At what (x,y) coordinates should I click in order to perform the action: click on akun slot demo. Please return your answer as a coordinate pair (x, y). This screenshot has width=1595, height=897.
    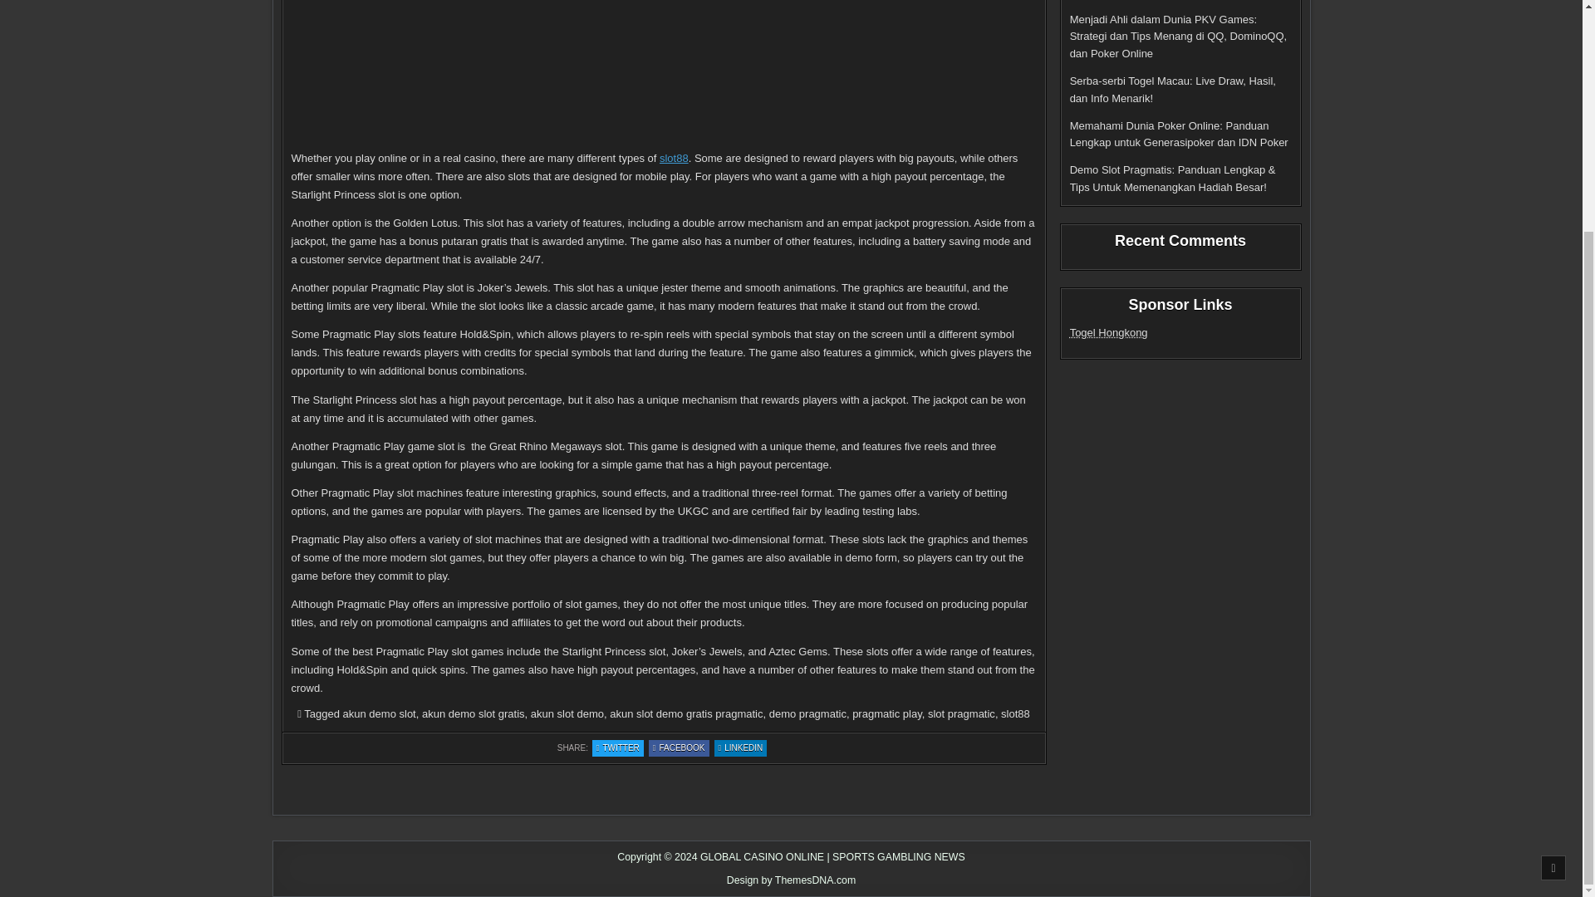
    Looking at the image, I should click on (1553, 566).